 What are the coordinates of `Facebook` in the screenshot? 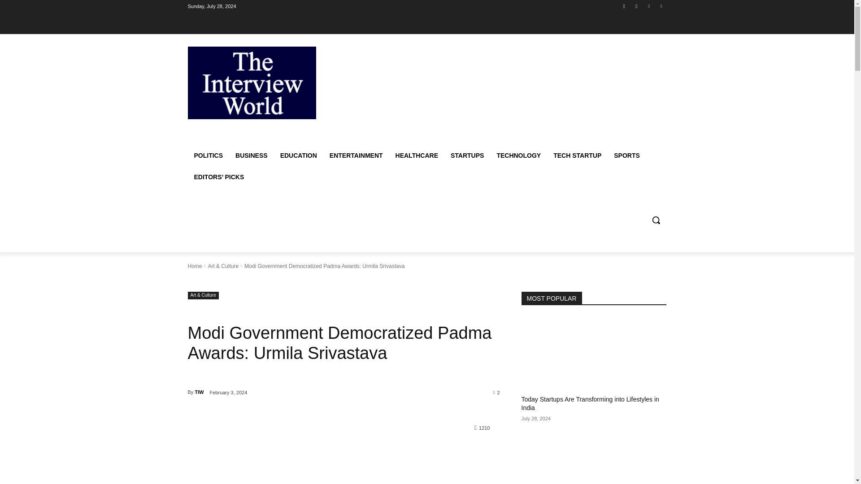 It's located at (624, 6).